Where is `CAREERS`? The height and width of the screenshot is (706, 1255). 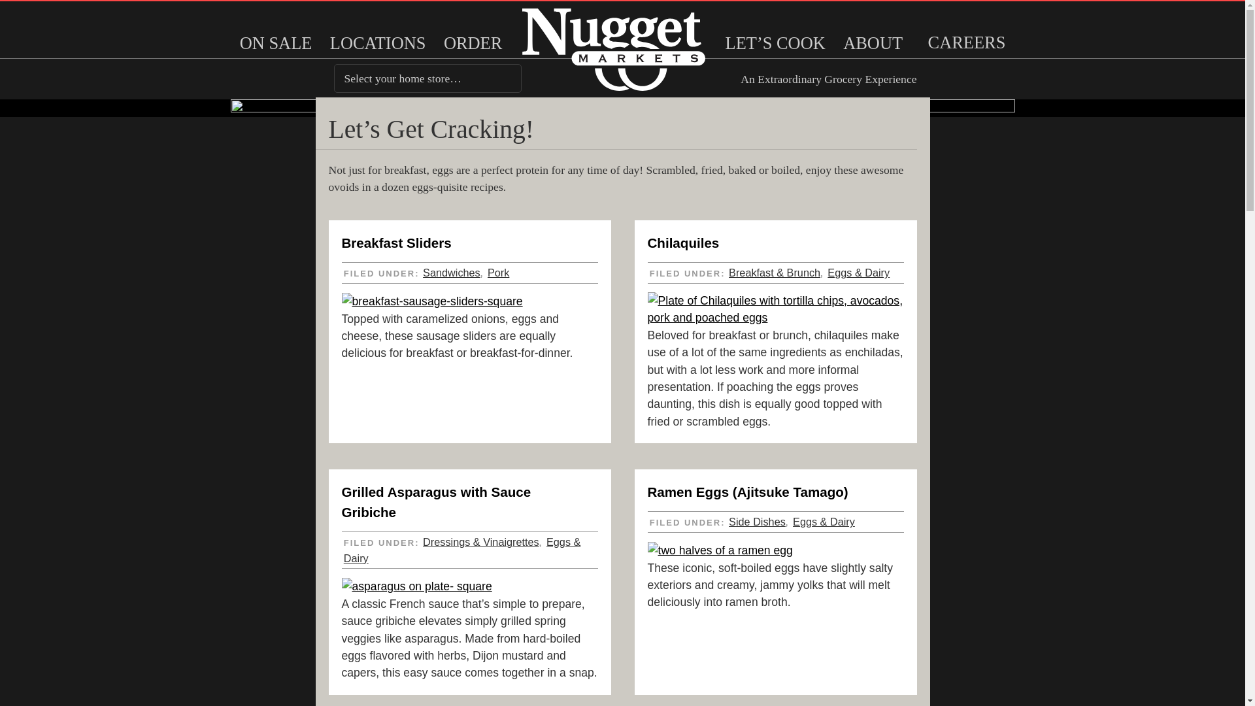
CAREERS is located at coordinates (967, 42).